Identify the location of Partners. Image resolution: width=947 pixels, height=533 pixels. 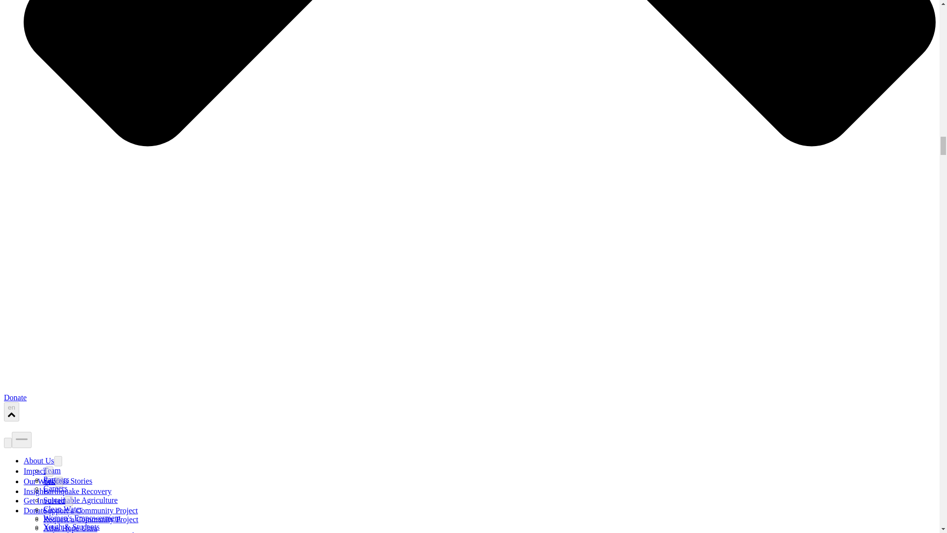
(56, 479).